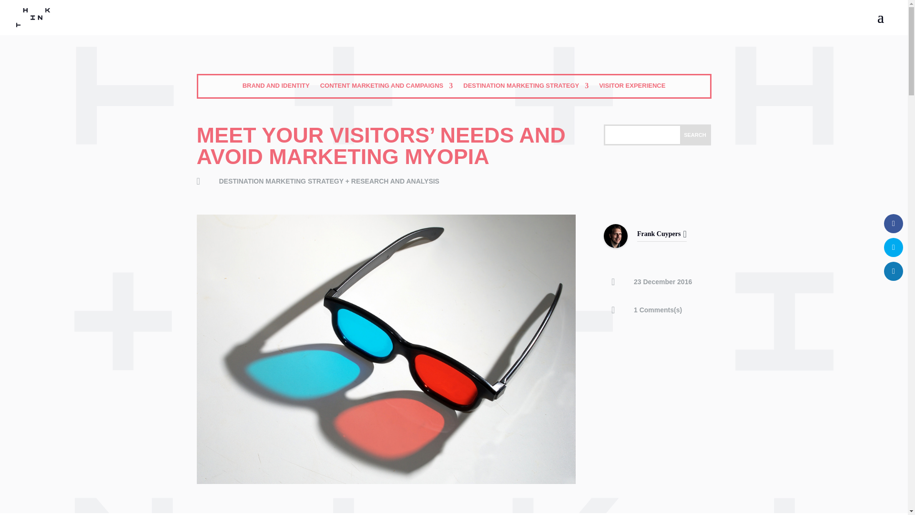  Describe the element at coordinates (276, 88) in the screenshot. I see `BRAND AND IDENTITY` at that location.